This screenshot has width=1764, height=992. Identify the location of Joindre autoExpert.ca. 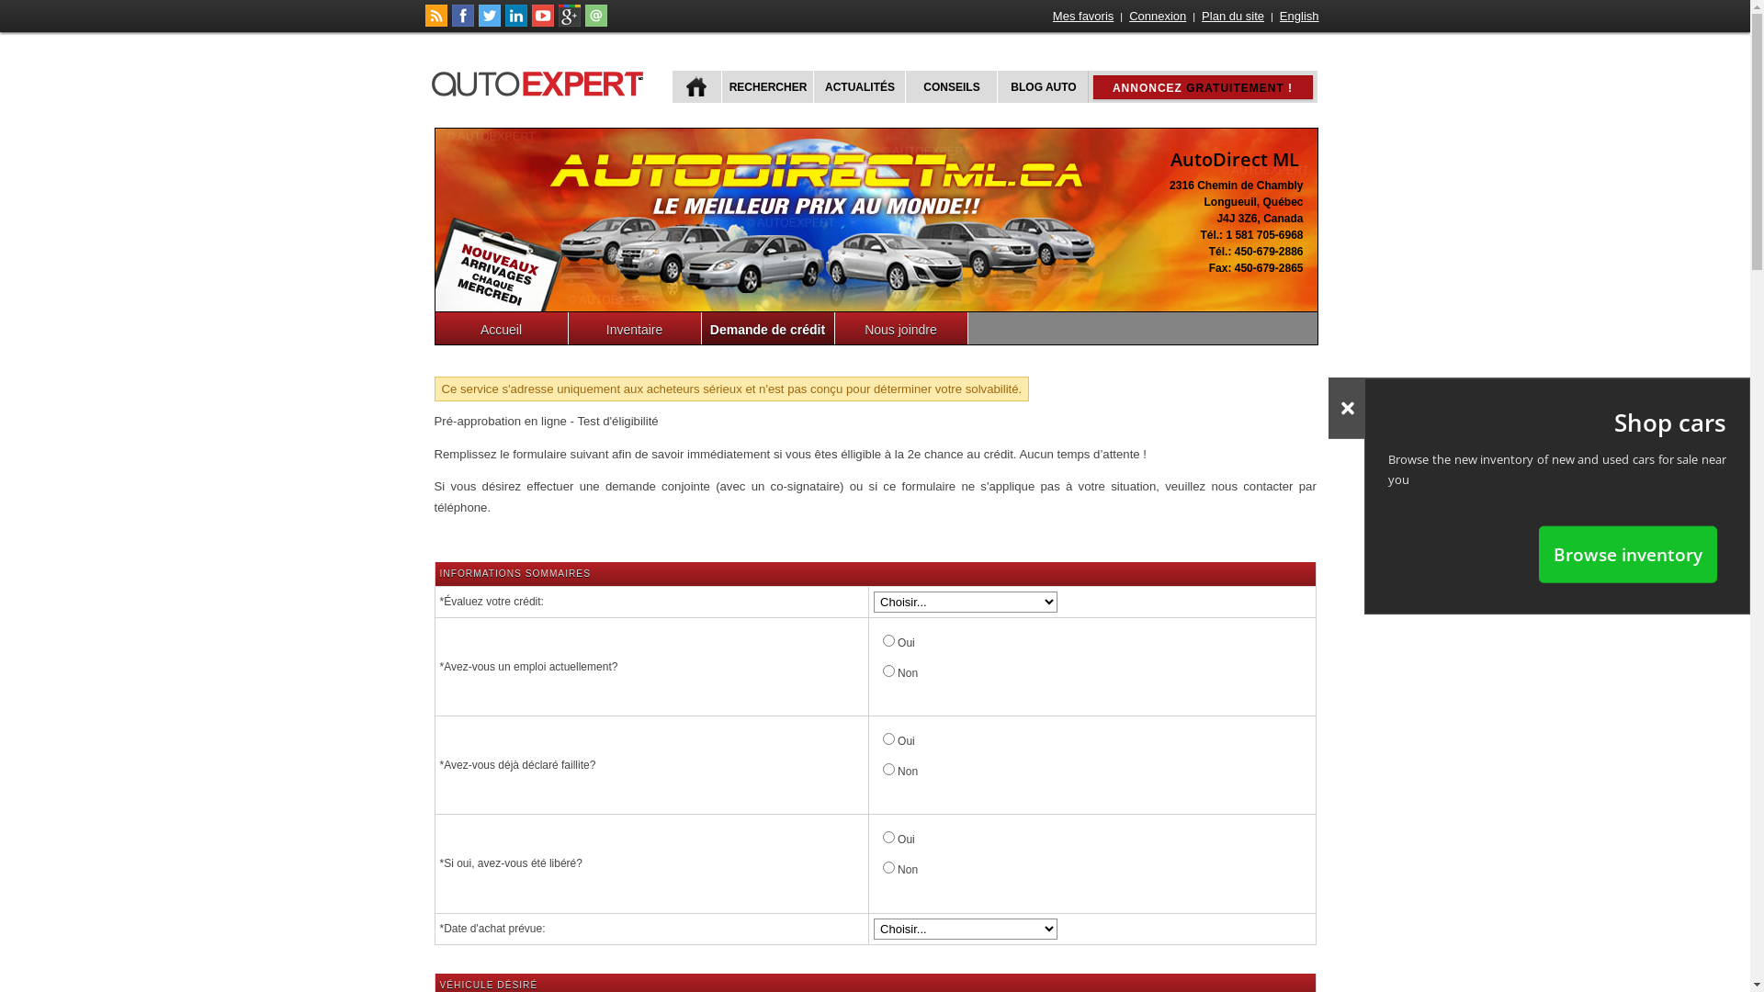
(595, 23).